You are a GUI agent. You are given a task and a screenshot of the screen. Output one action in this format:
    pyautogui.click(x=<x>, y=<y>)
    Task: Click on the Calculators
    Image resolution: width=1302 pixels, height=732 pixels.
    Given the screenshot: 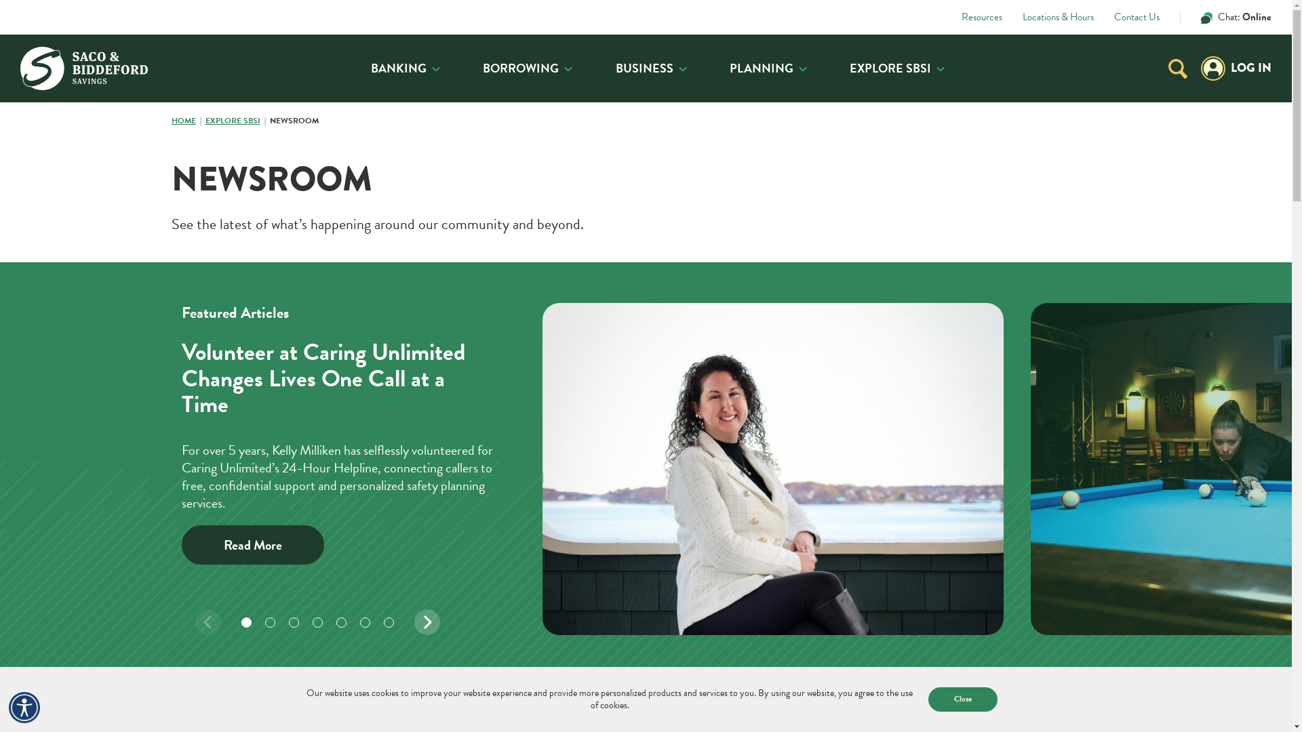 What is the action you would take?
    pyautogui.click(x=314, y=294)
    